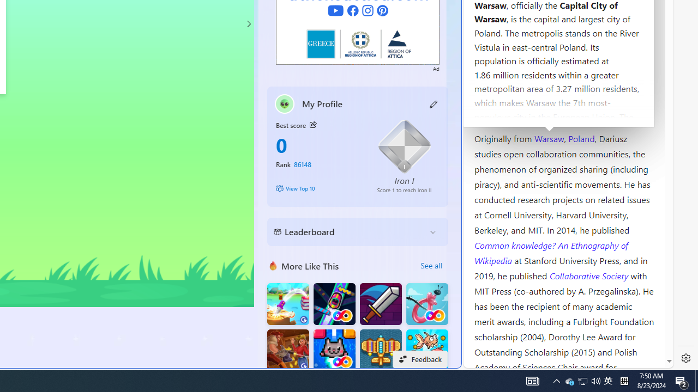 Image resolution: width=698 pixels, height=392 pixels. What do you see at coordinates (436, 68) in the screenshot?
I see `Ad` at bounding box center [436, 68].